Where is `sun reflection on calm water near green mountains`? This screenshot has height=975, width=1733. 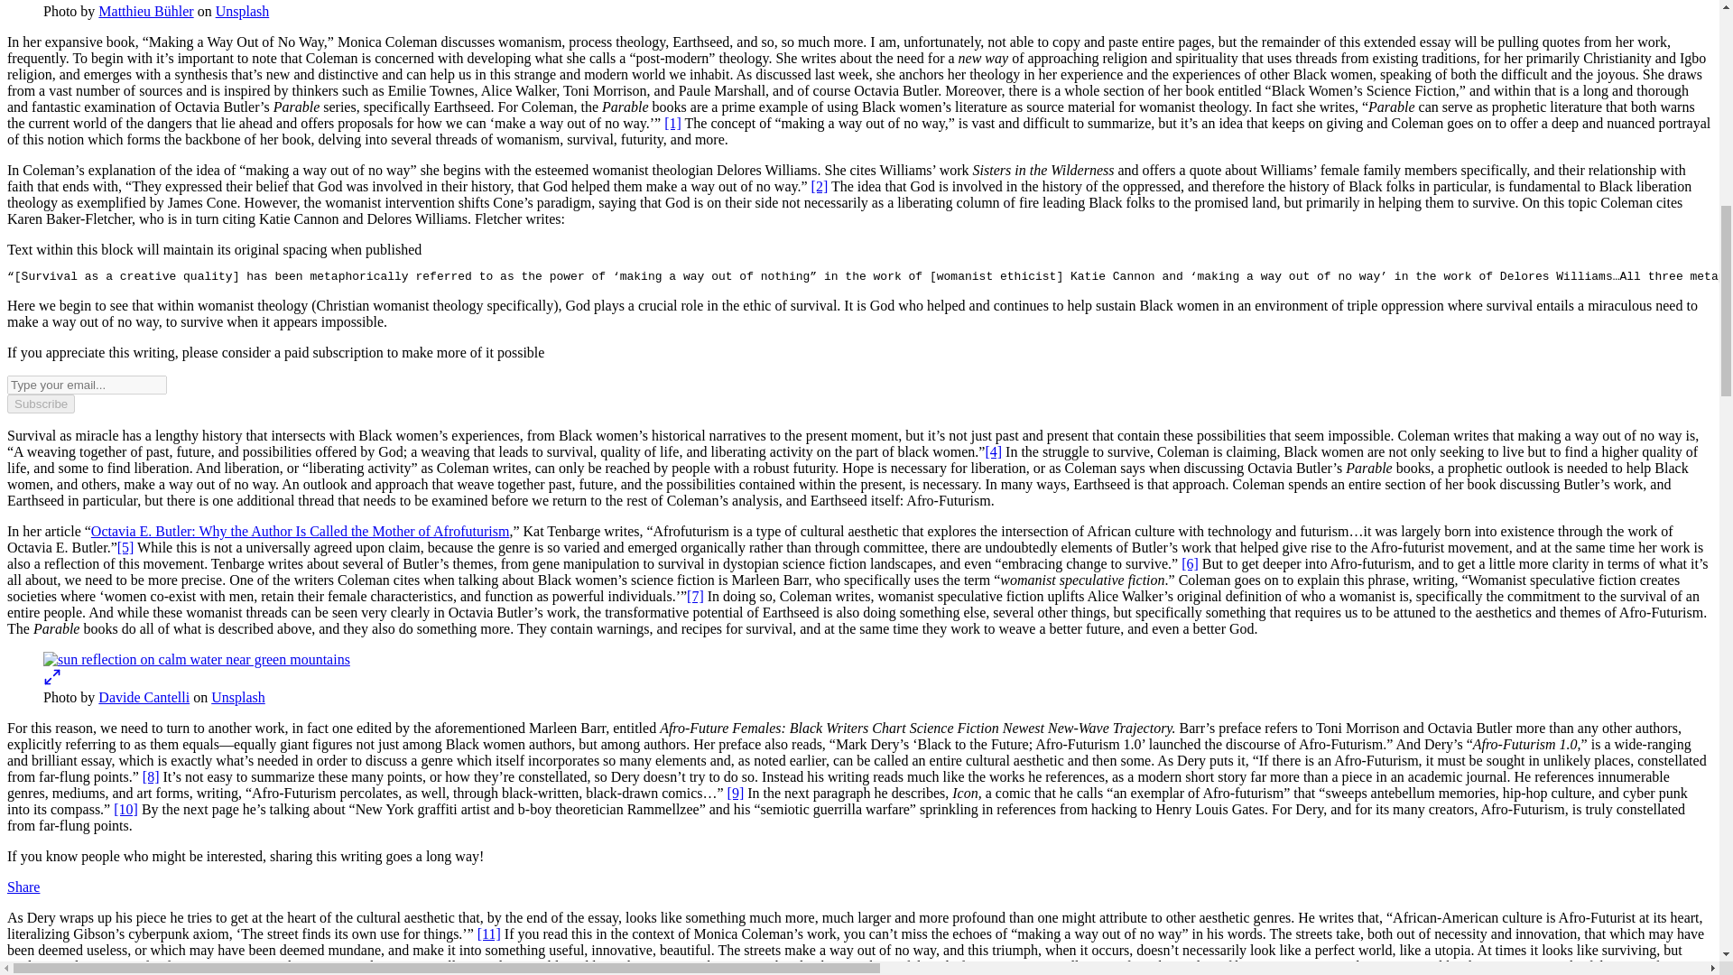 sun reflection on calm water near green mountains is located at coordinates (197, 659).